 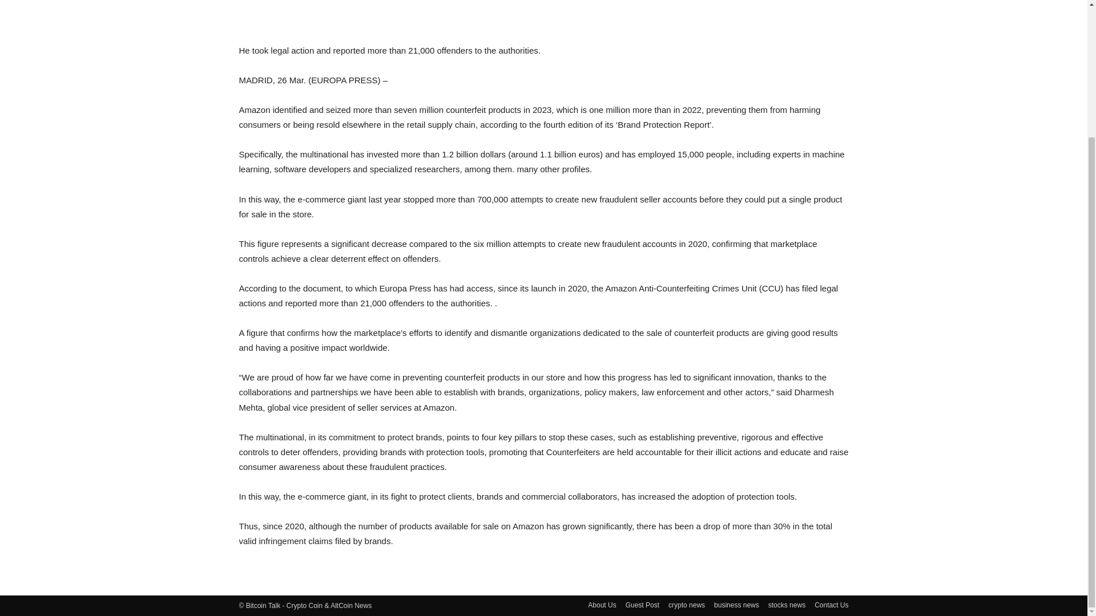 What do you see at coordinates (602, 605) in the screenshot?
I see `About Us` at bounding box center [602, 605].